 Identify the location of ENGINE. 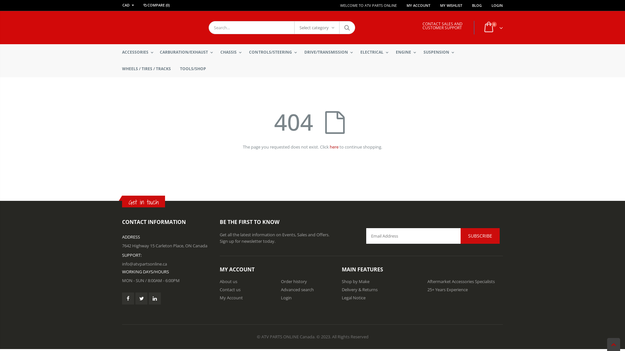
(408, 52).